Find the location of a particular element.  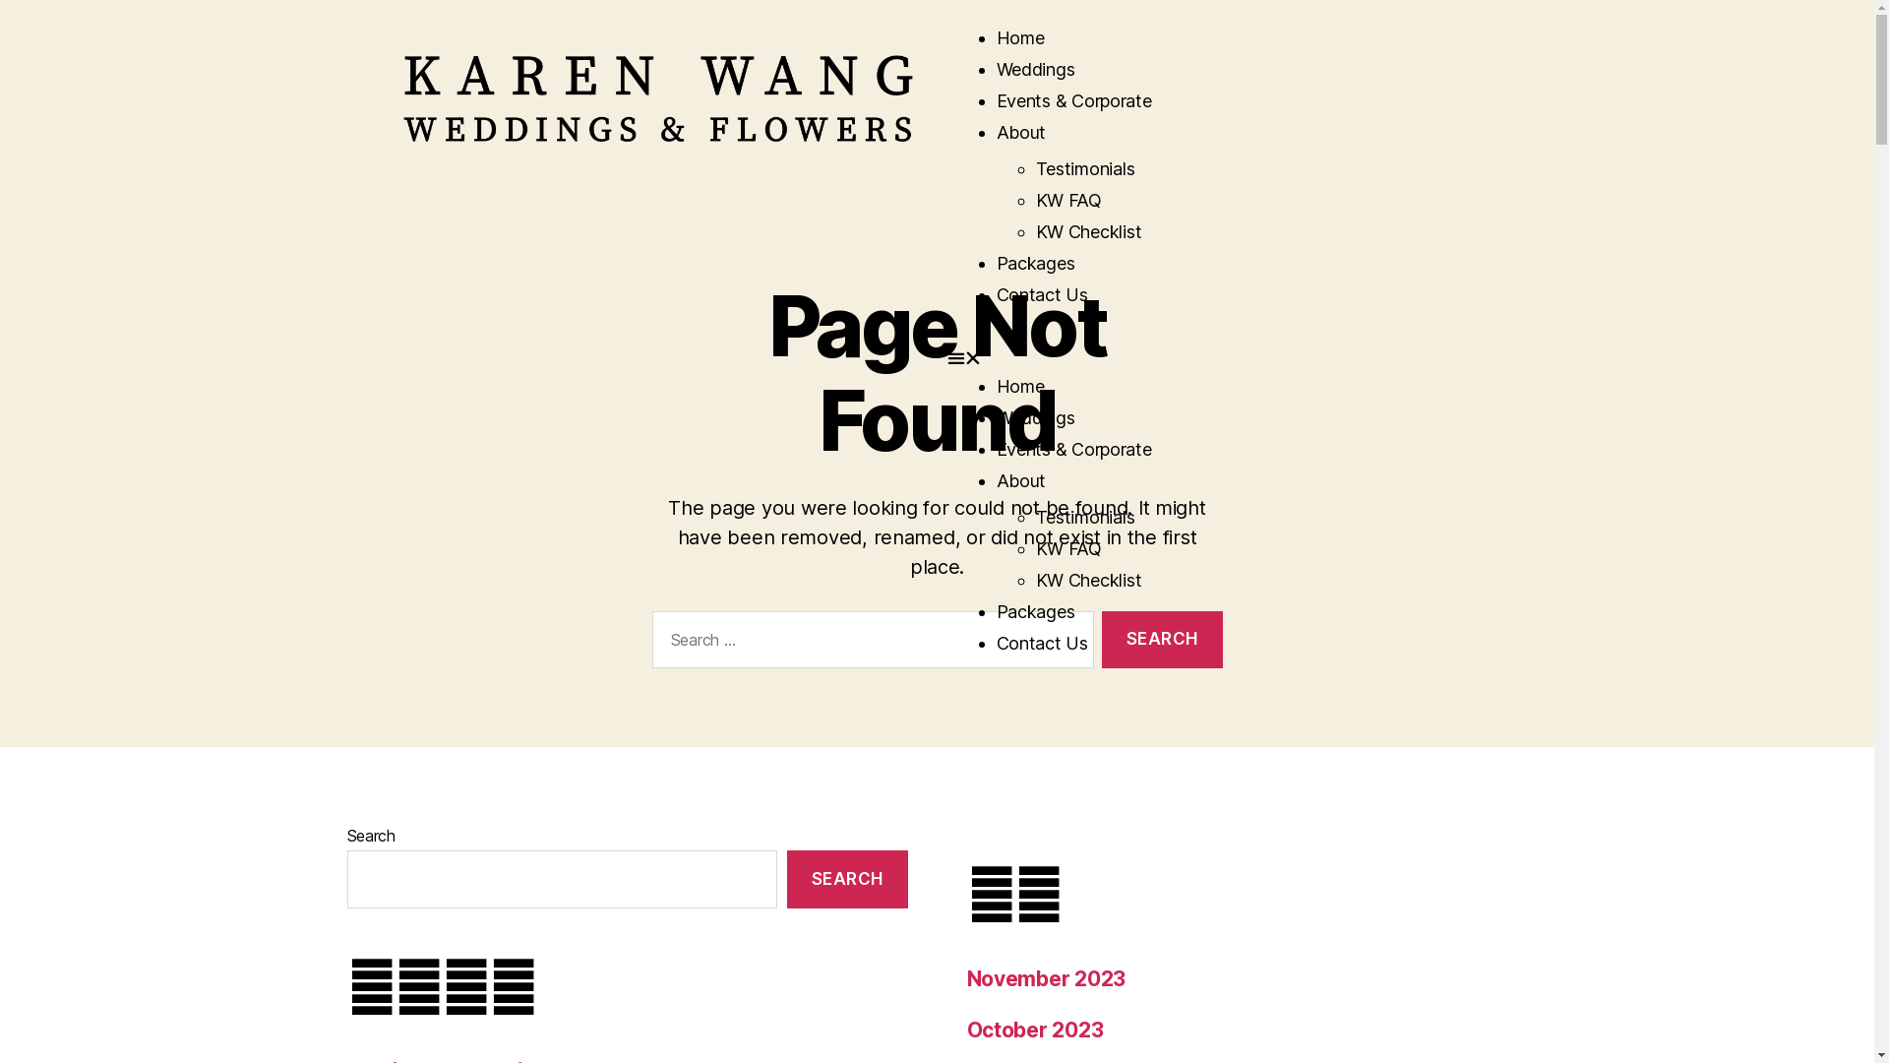

Packages is located at coordinates (1035, 612).